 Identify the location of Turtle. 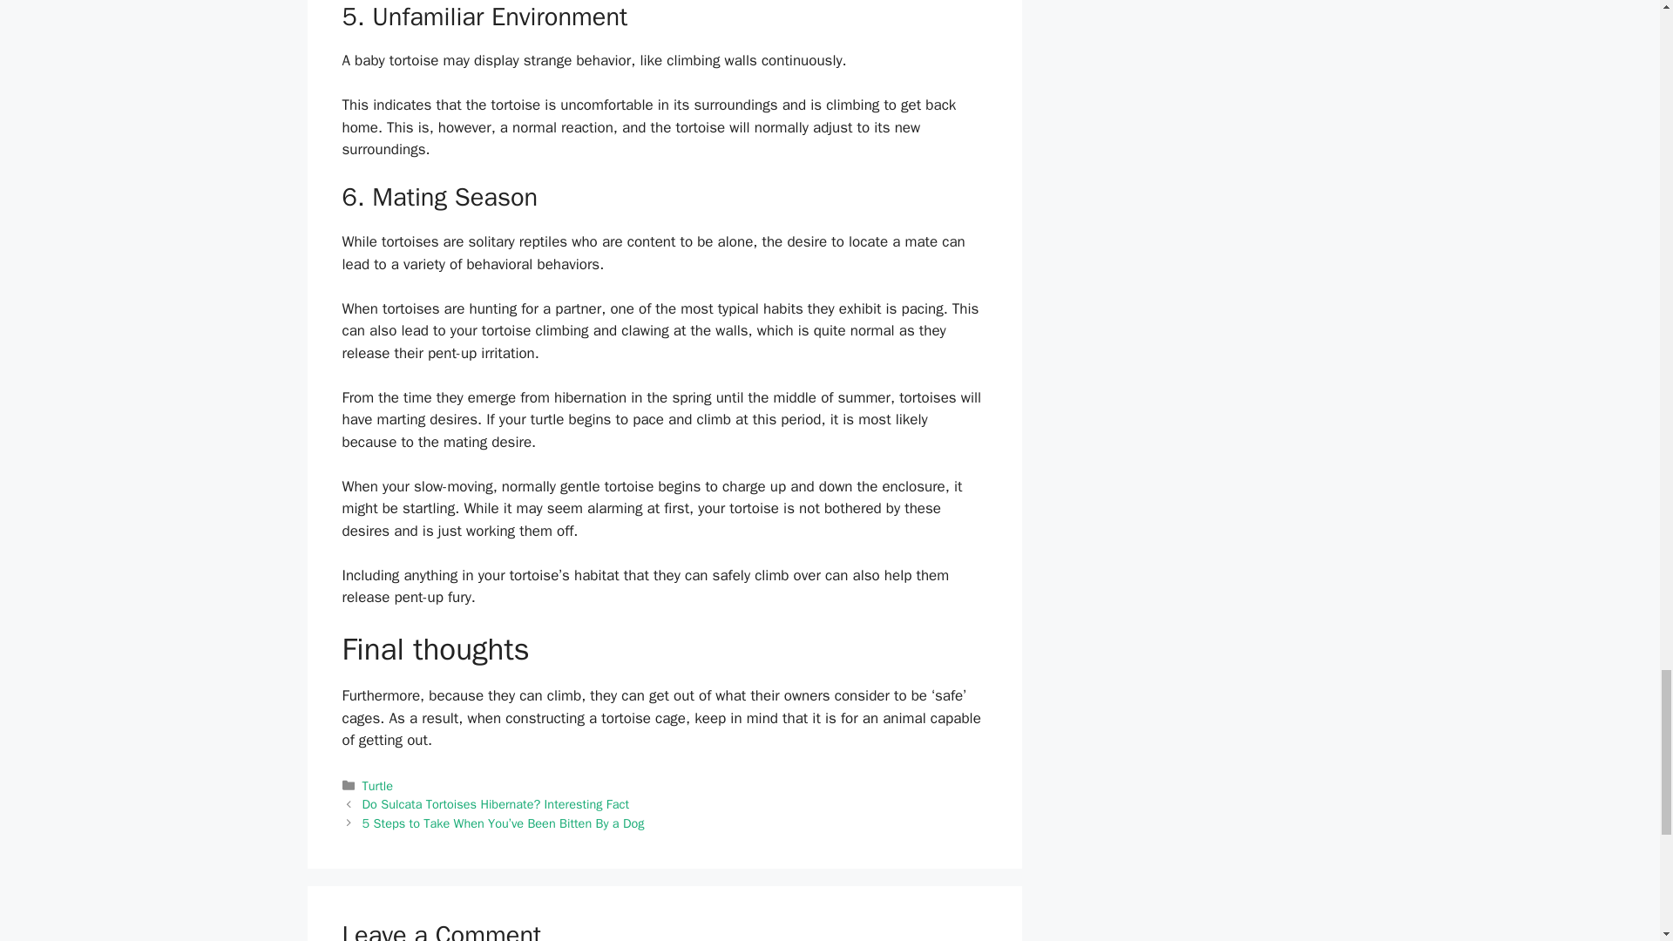
(378, 786).